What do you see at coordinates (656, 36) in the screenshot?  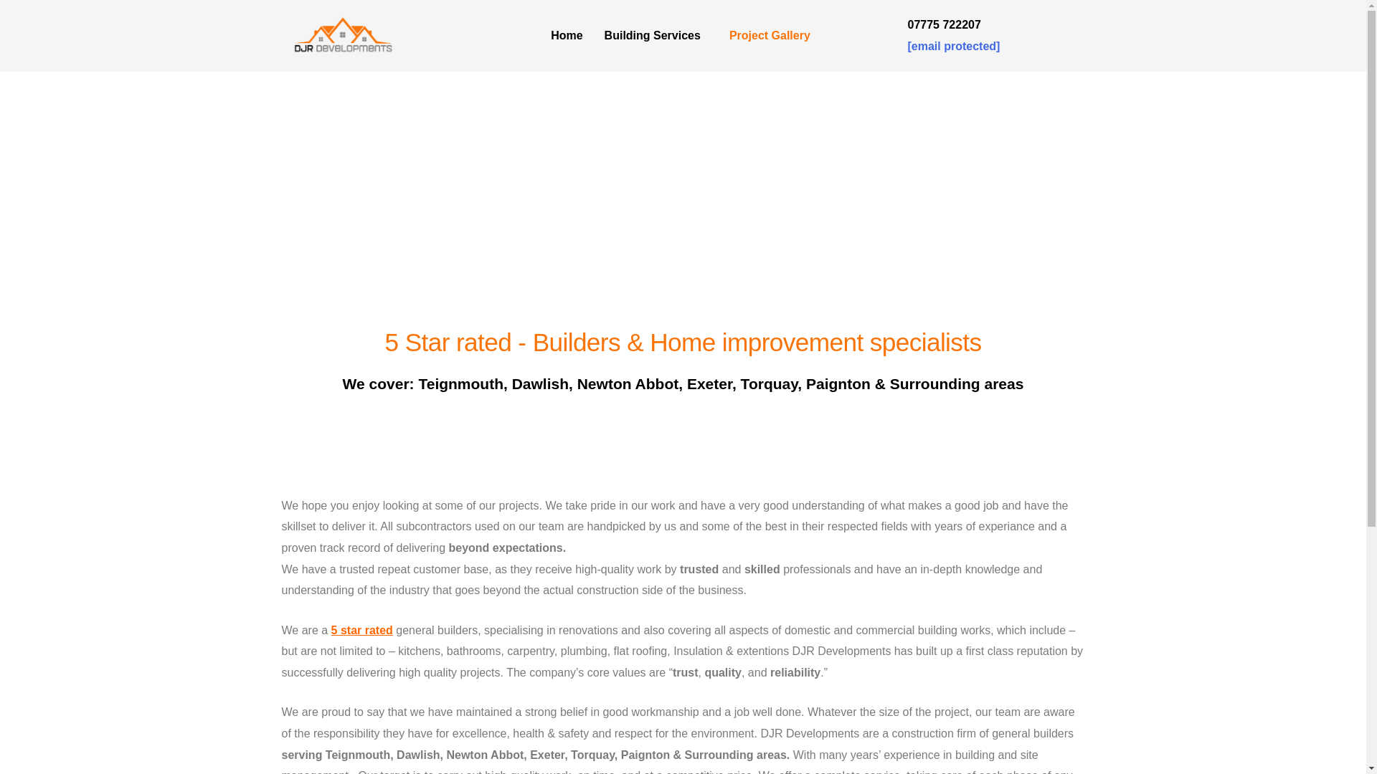 I see `Building Services` at bounding box center [656, 36].